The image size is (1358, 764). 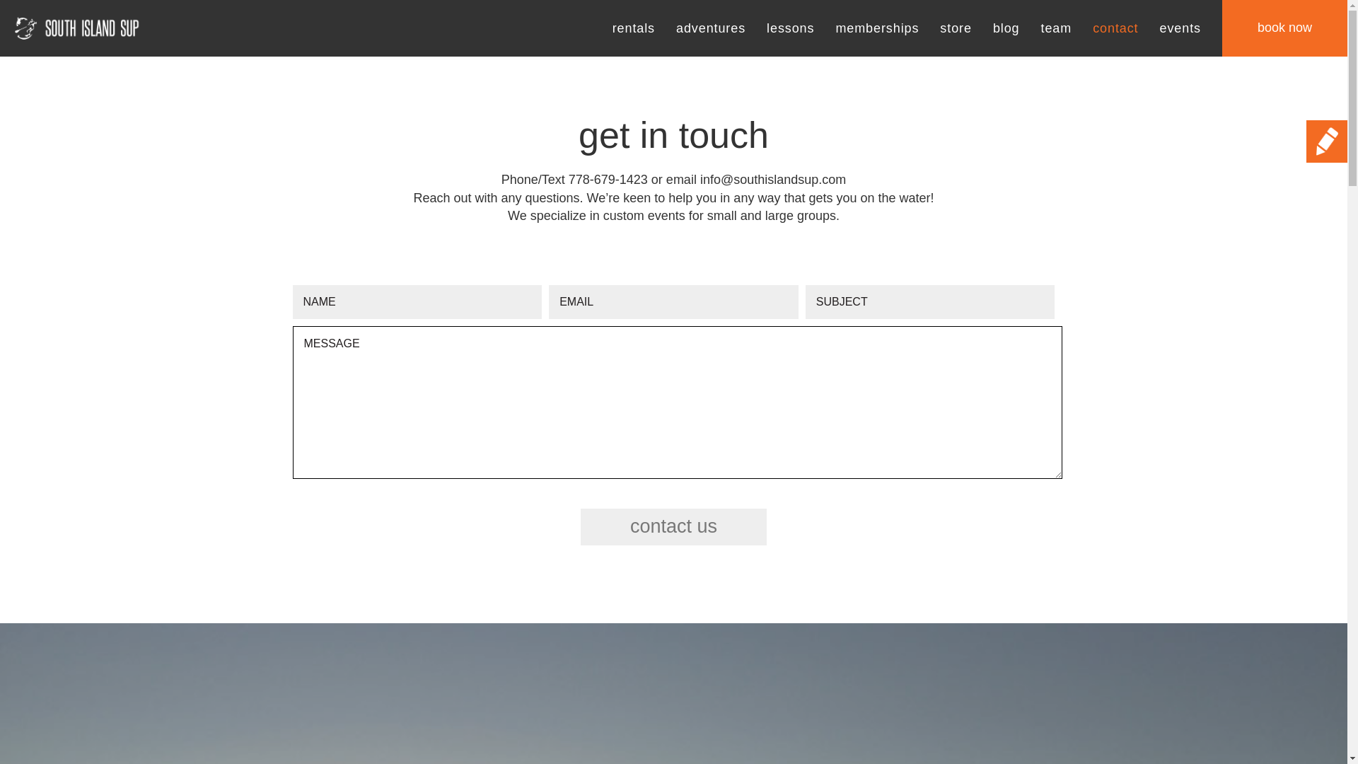 What do you see at coordinates (673, 527) in the screenshot?
I see `contact us` at bounding box center [673, 527].